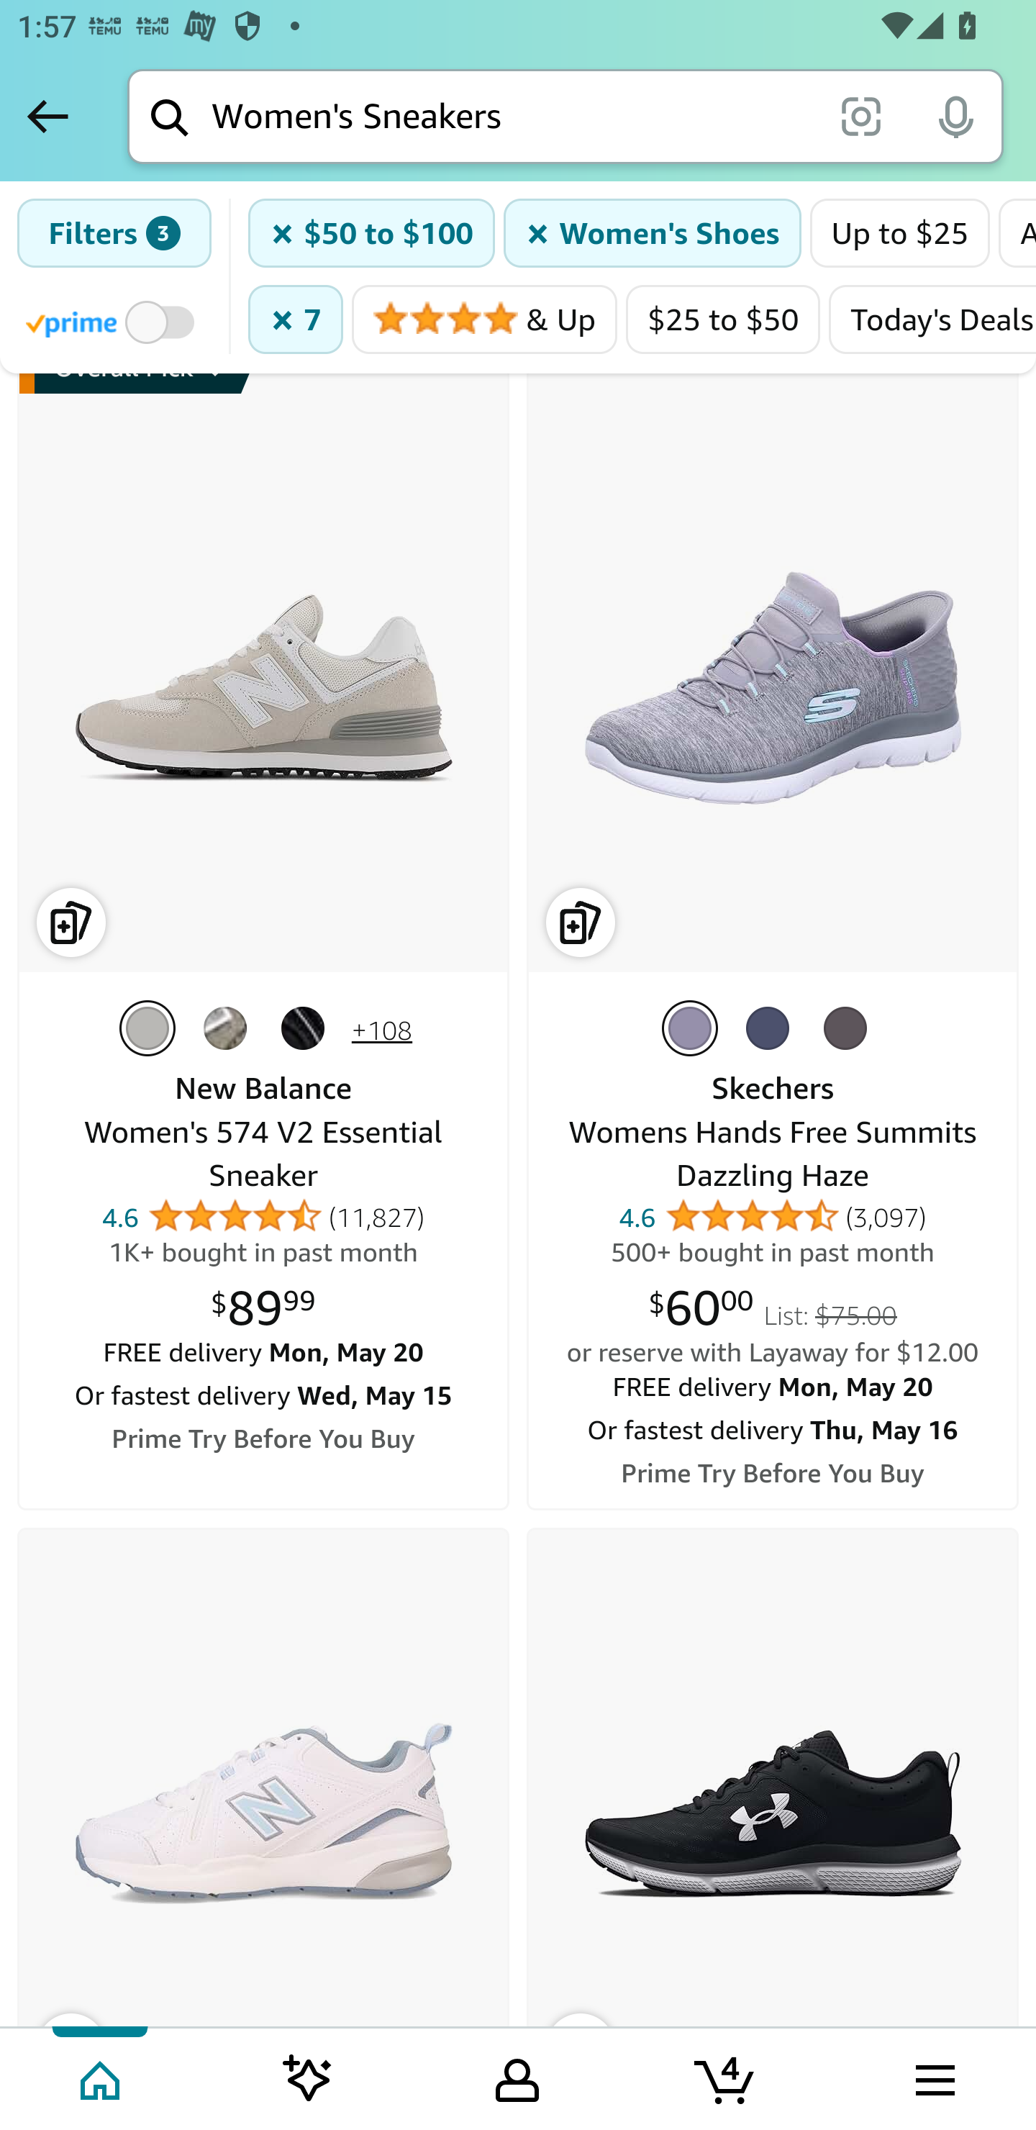 This screenshot has height=2130, width=1036. What do you see at coordinates (726, 2077) in the screenshot?
I see `Cart 4 items Tab 4 of 5 4` at bounding box center [726, 2077].